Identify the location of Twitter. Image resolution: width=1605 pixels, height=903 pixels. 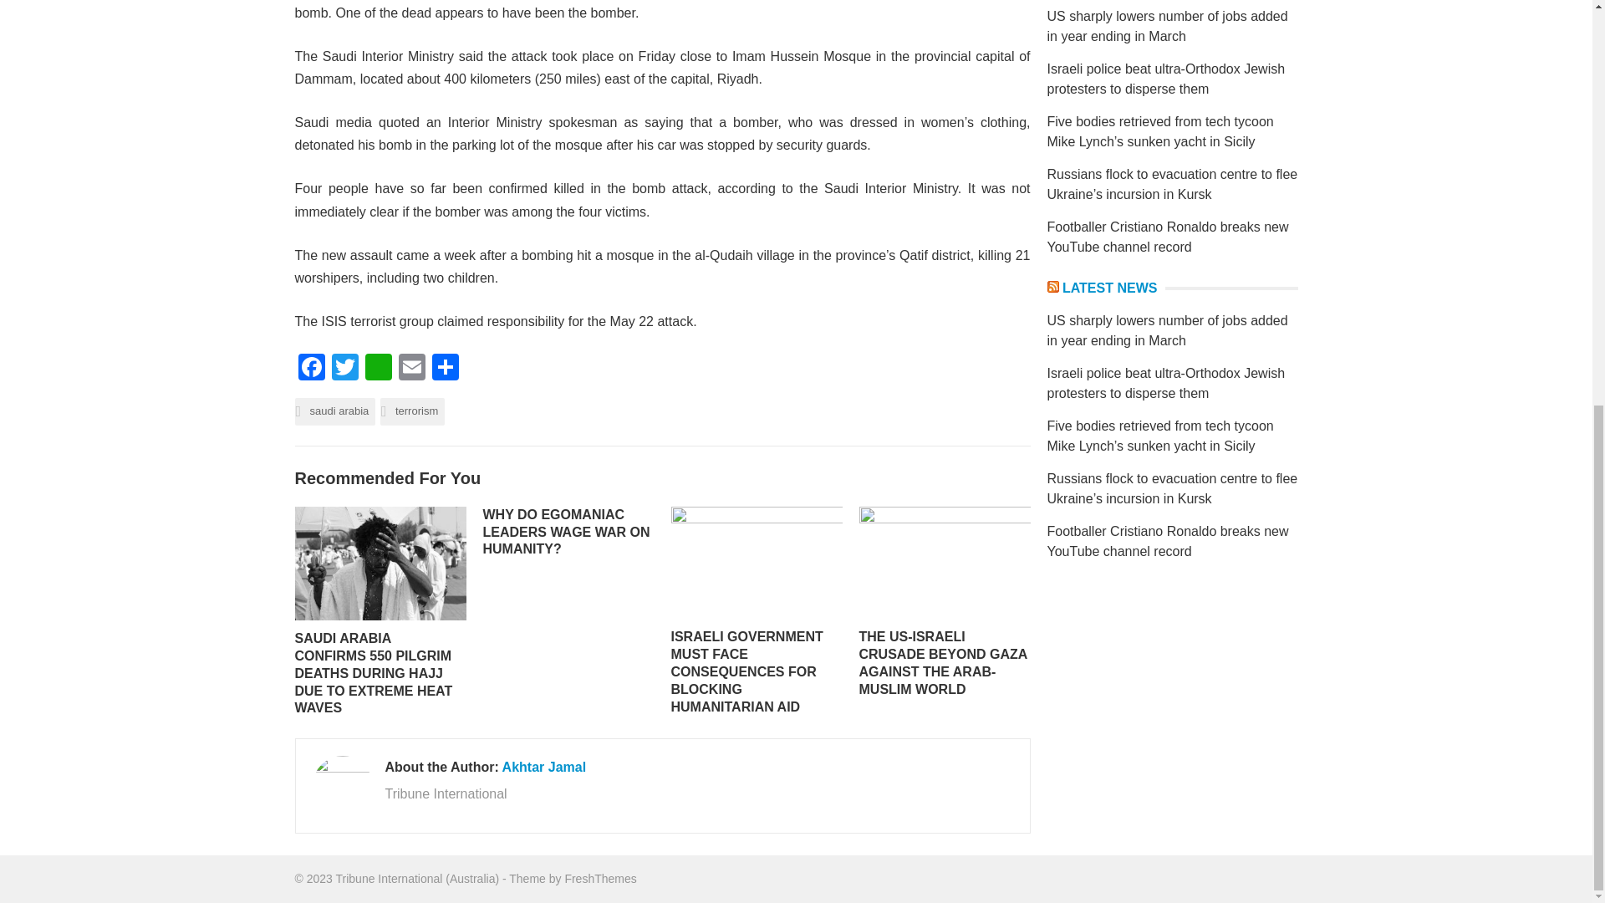
(344, 370).